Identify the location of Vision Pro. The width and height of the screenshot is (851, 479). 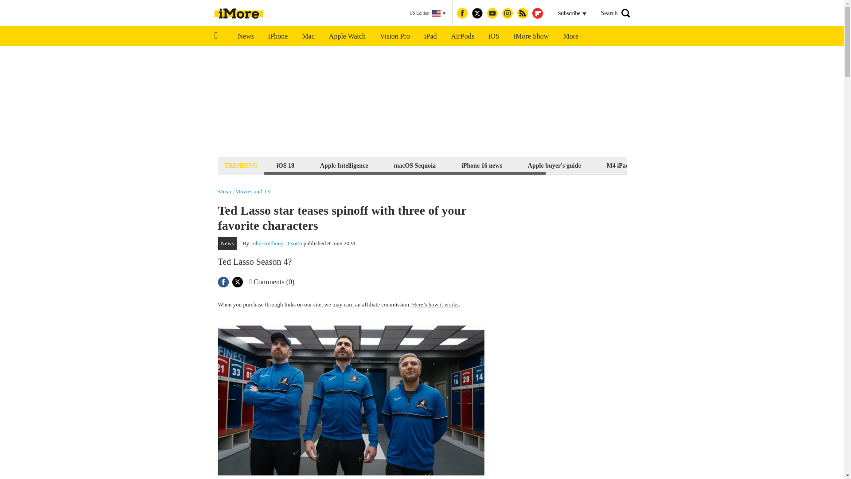
(394, 36).